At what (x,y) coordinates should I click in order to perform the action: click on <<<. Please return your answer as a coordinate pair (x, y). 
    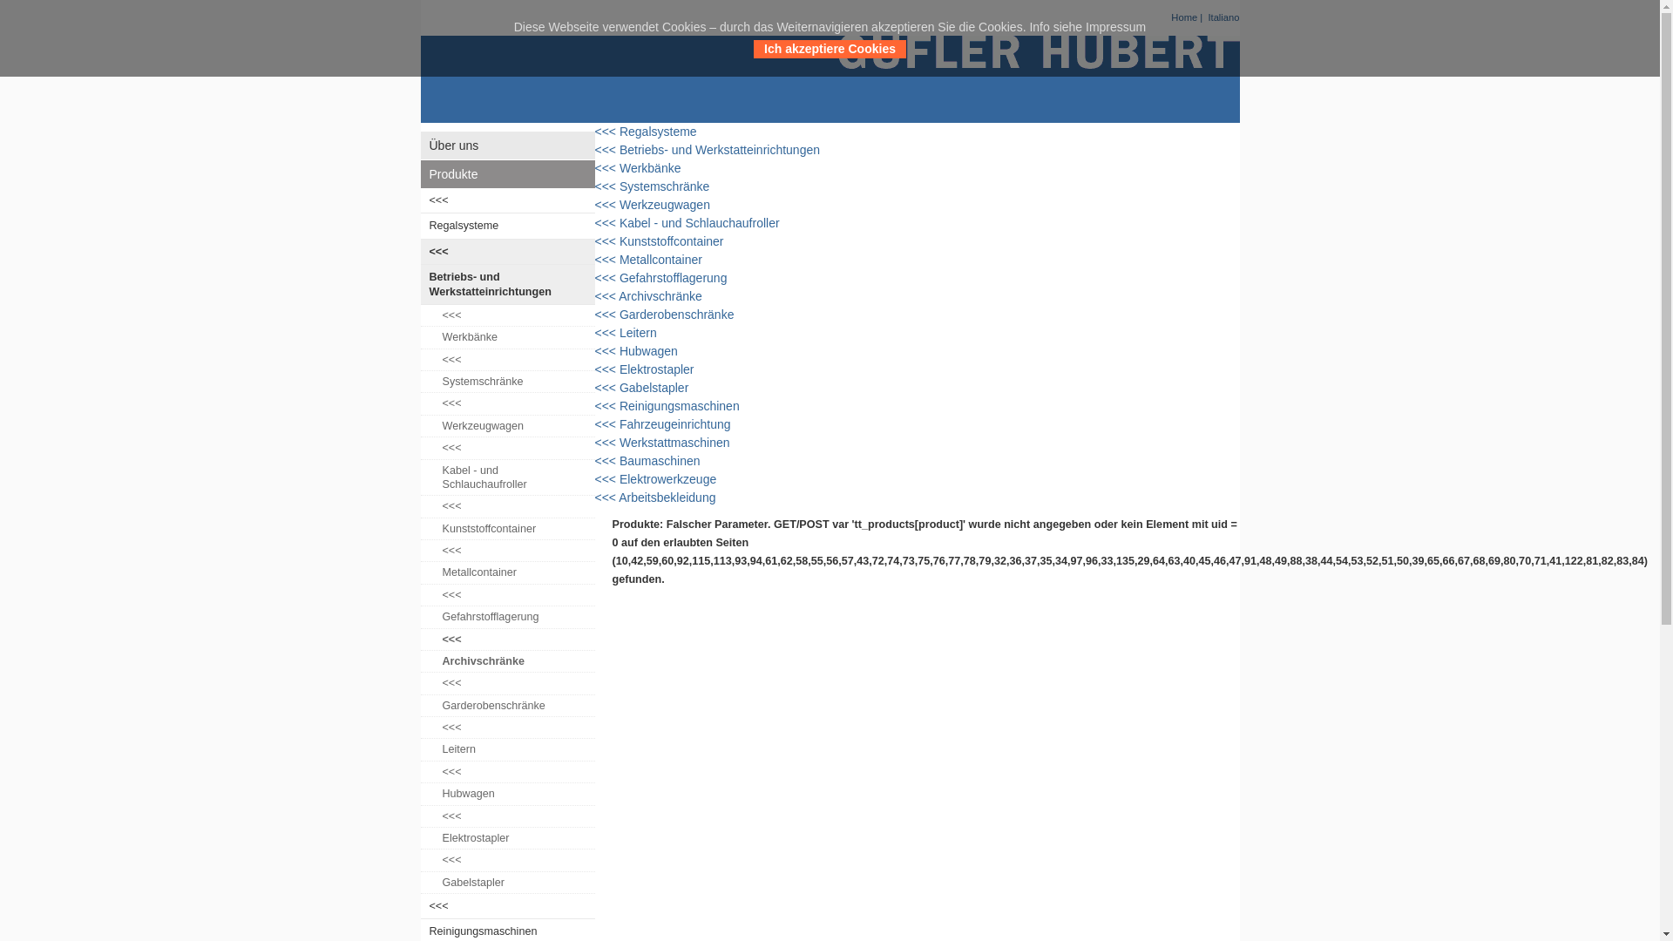
    Looking at the image, I should click on (606, 352).